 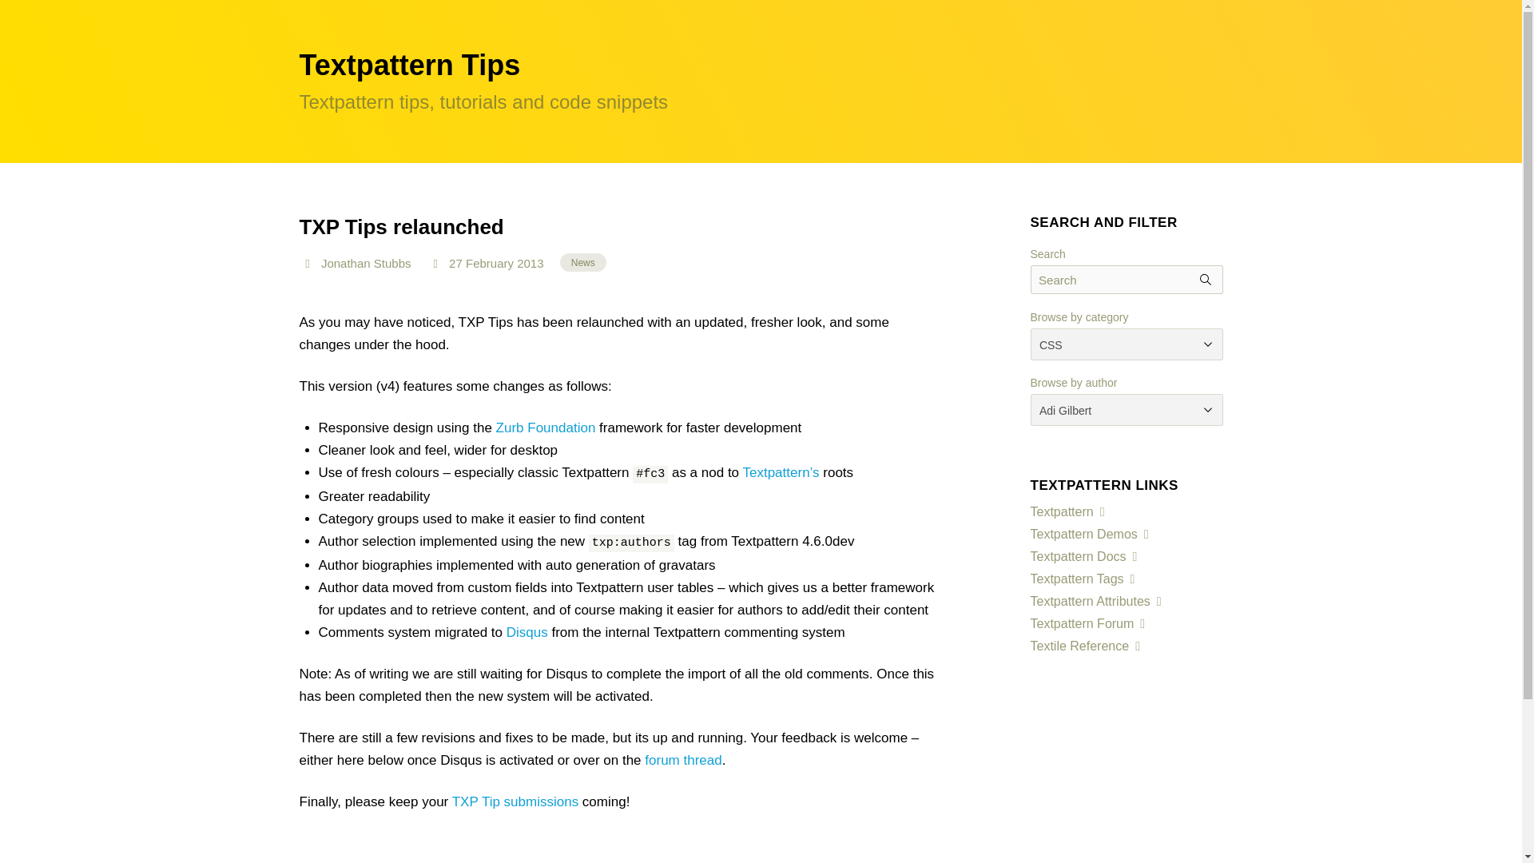 What do you see at coordinates (490, 263) in the screenshot?
I see `February` at bounding box center [490, 263].